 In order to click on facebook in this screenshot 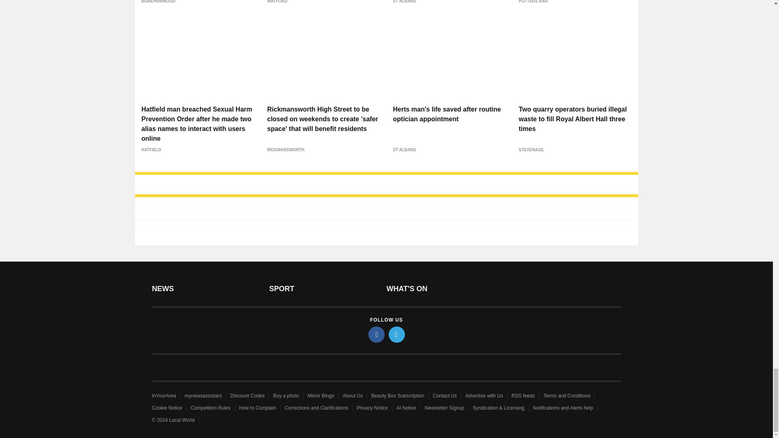, I will do `click(377, 334)`.